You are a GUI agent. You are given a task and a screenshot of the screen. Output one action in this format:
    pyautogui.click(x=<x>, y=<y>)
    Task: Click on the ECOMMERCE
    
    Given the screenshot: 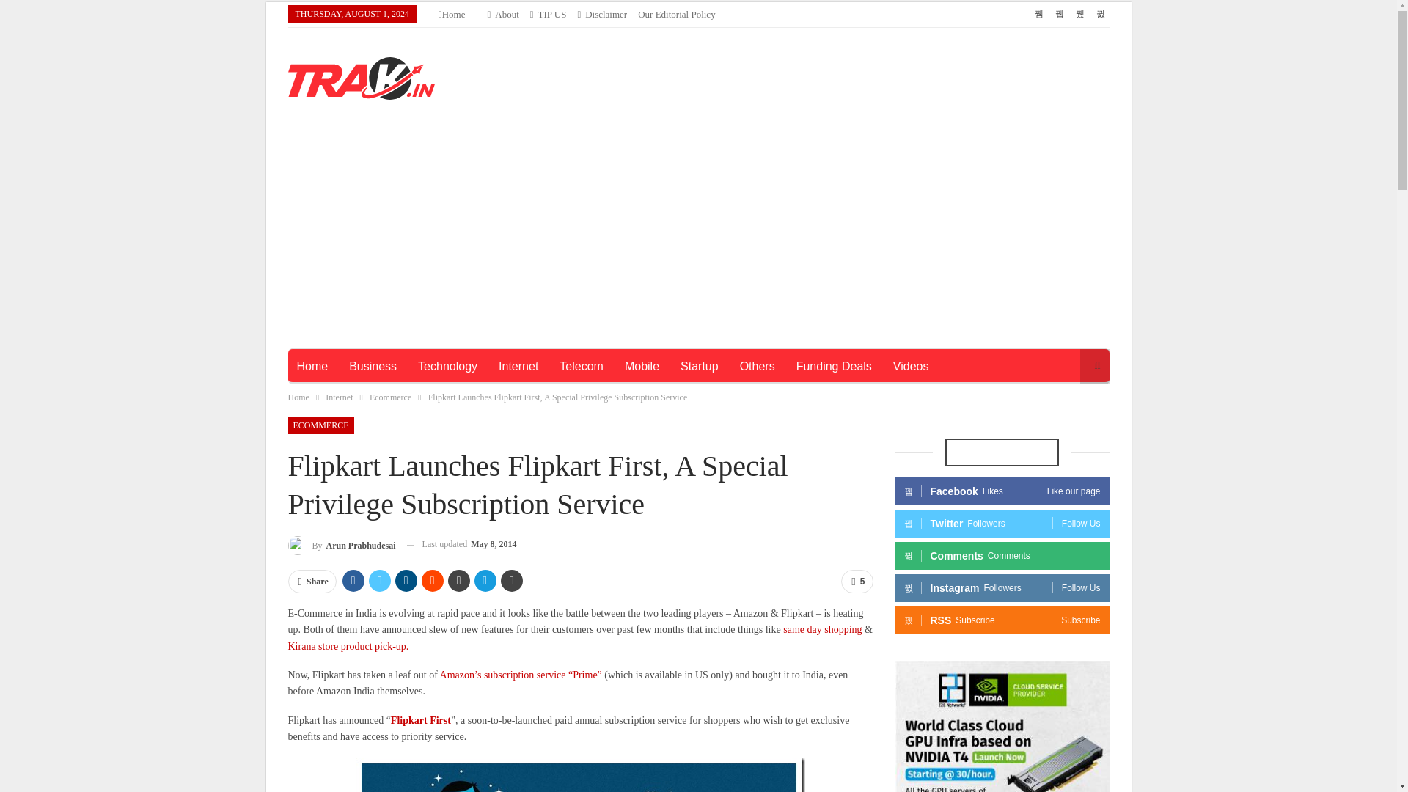 What is the action you would take?
    pyautogui.click(x=320, y=425)
    